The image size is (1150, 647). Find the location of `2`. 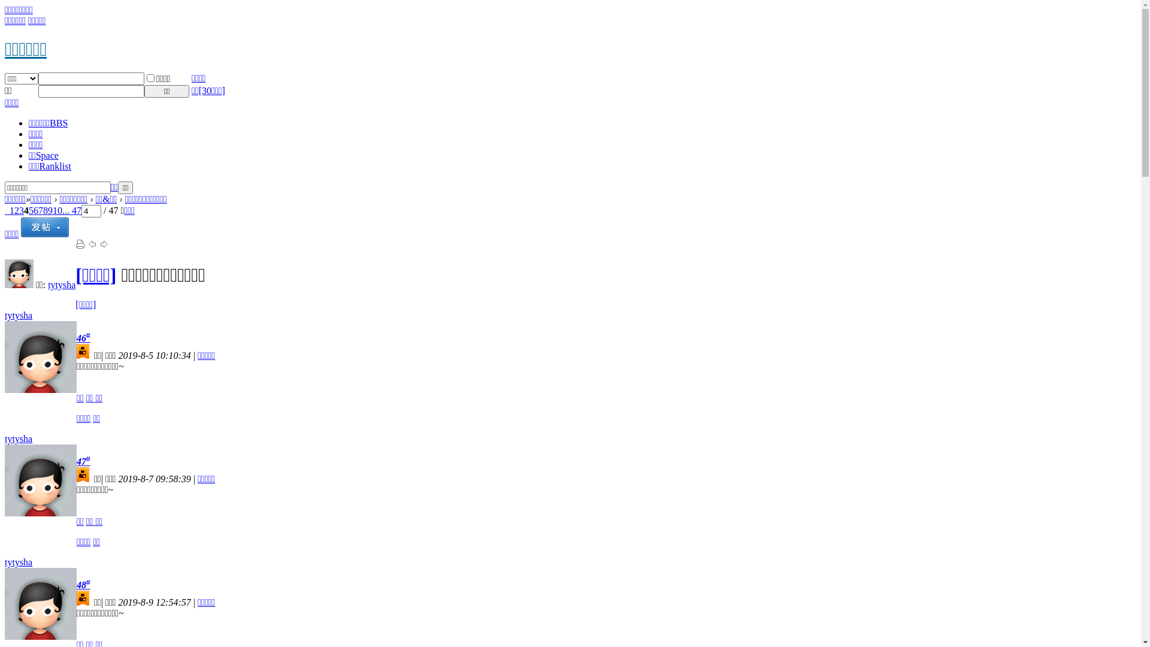

2 is located at coordinates (17, 211).